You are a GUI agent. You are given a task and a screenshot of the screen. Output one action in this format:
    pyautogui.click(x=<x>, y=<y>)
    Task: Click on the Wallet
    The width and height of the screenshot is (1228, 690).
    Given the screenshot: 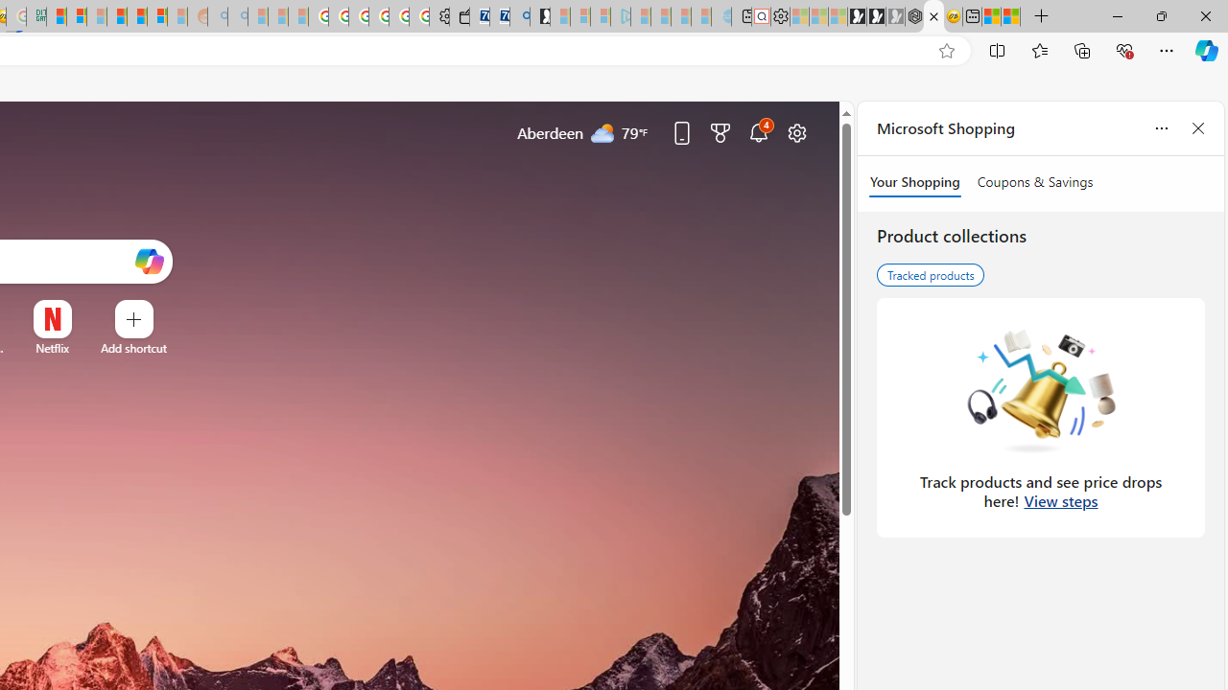 What is the action you would take?
    pyautogui.click(x=459, y=17)
    